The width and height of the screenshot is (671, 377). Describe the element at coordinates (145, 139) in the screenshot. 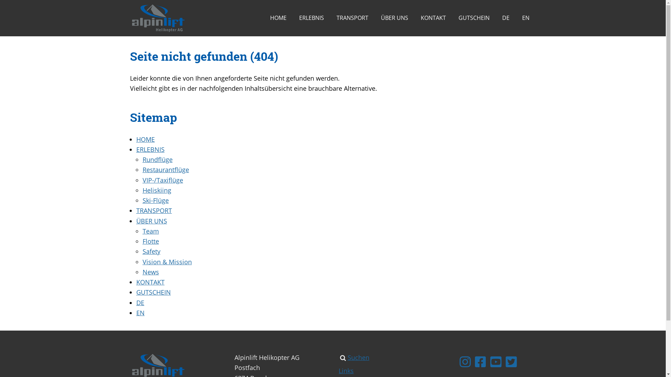

I see `HOME` at that location.